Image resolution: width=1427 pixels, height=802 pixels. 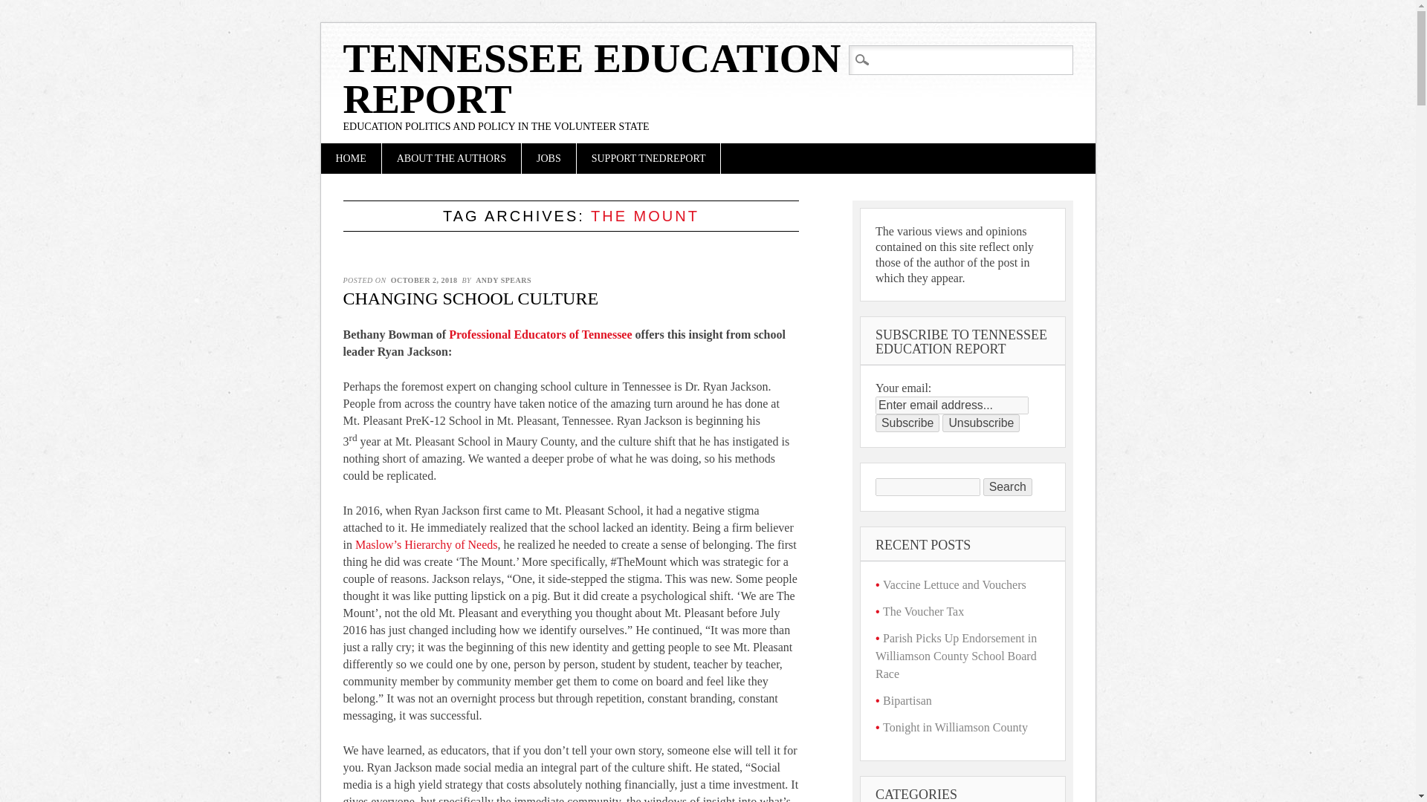 I want to click on Permalink to Changing School Culture, so click(x=471, y=298).